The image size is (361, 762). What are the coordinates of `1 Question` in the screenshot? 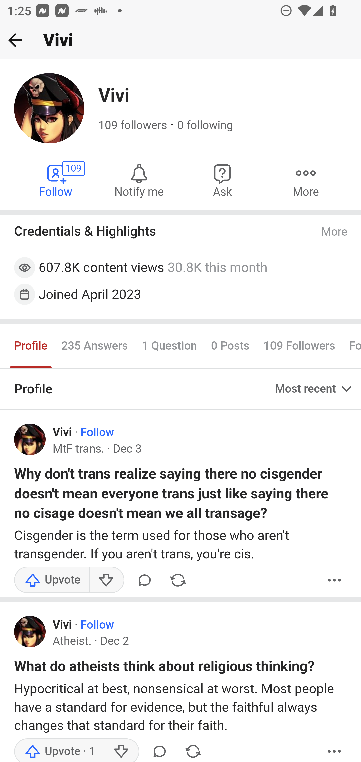 It's located at (169, 346).